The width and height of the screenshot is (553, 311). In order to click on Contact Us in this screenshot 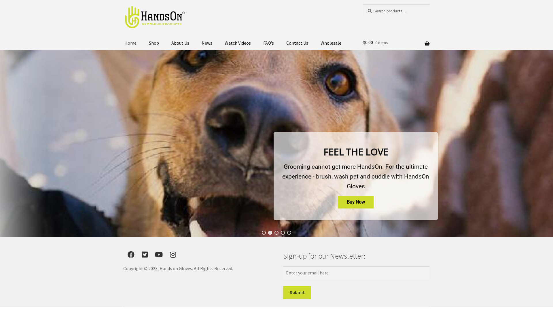, I will do `click(297, 43)`.